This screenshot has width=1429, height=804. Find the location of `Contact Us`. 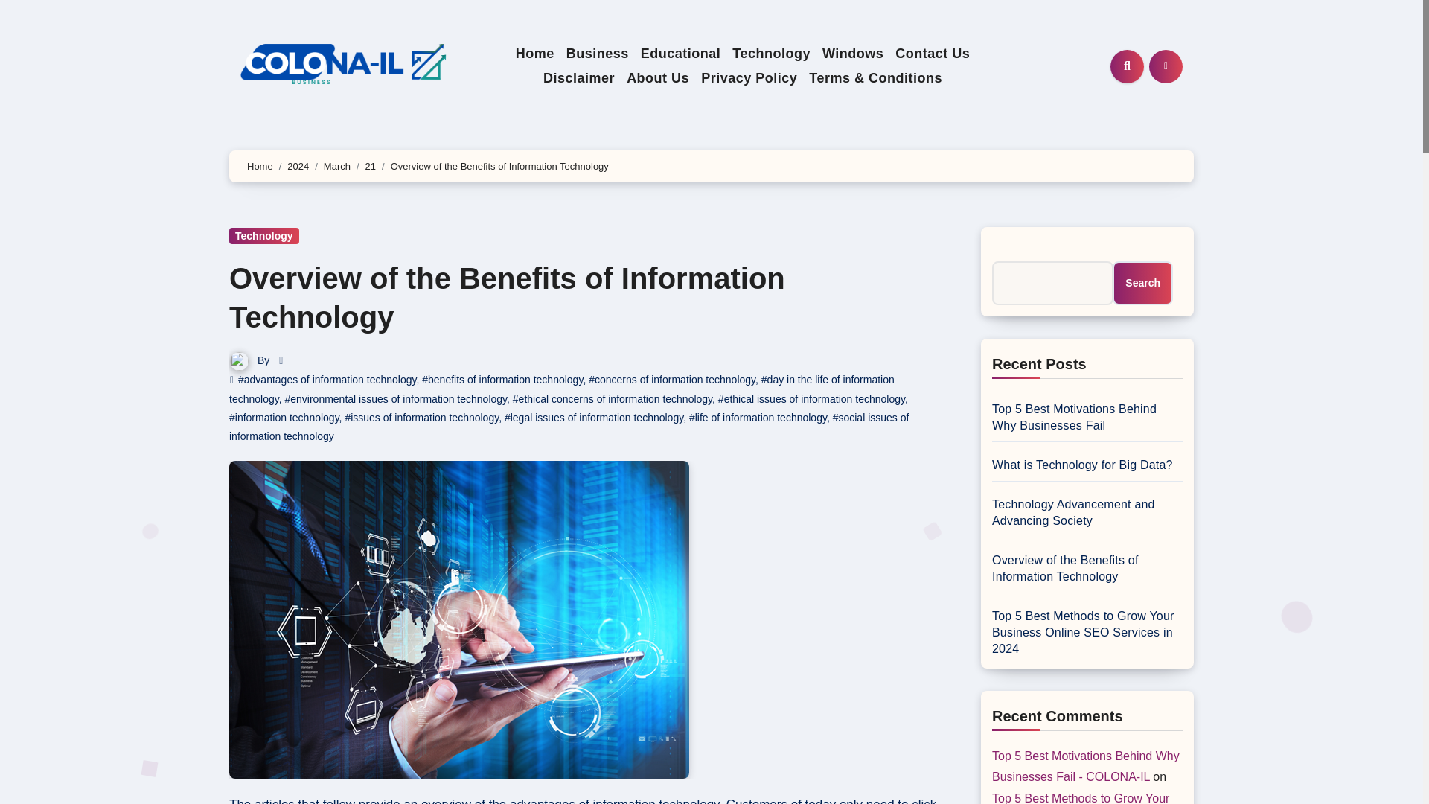

Contact Us is located at coordinates (932, 54).